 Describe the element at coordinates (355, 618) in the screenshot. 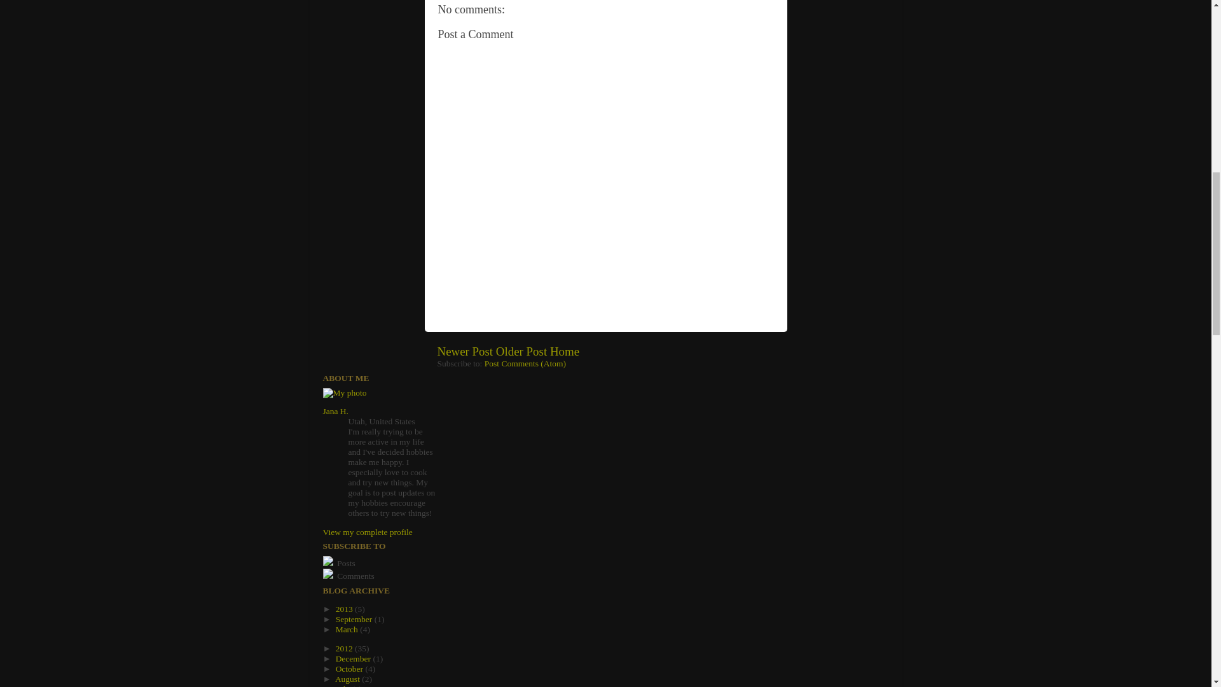

I see `September` at that location.